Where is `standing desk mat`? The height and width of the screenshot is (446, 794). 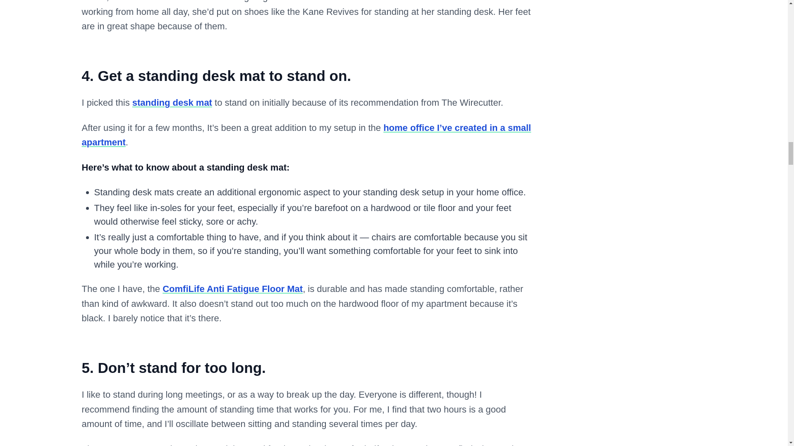 standing desk mat is located at coordinates (172, 102).